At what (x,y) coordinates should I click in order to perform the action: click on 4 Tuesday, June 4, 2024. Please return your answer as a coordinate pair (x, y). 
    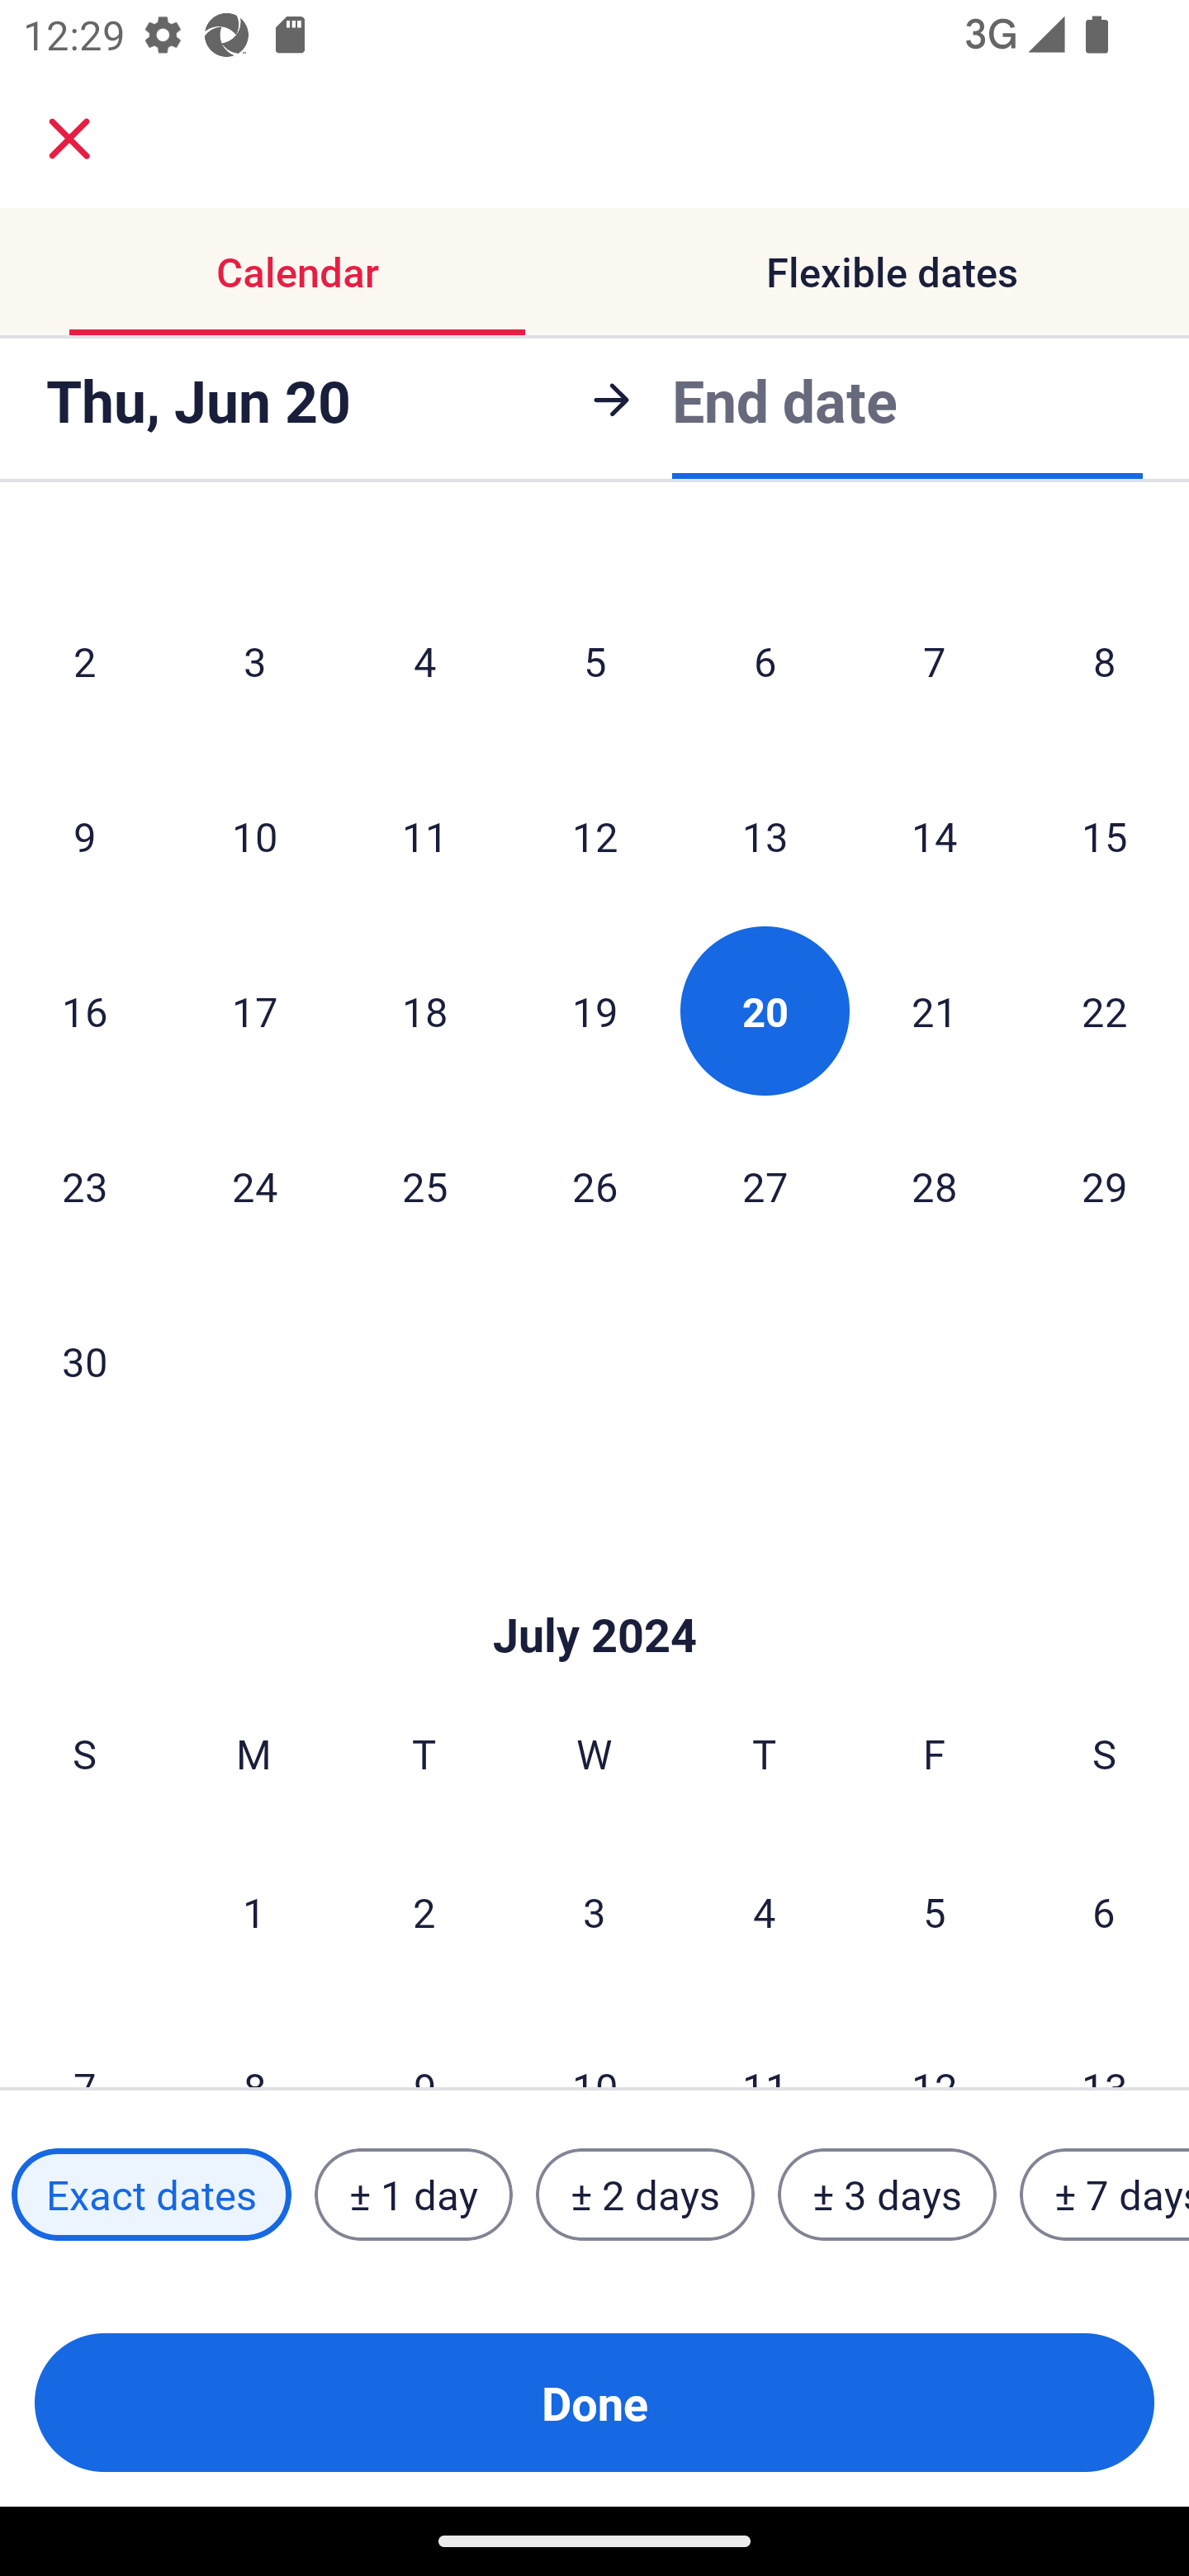
    Looking at the image, I should click on (424, 661).